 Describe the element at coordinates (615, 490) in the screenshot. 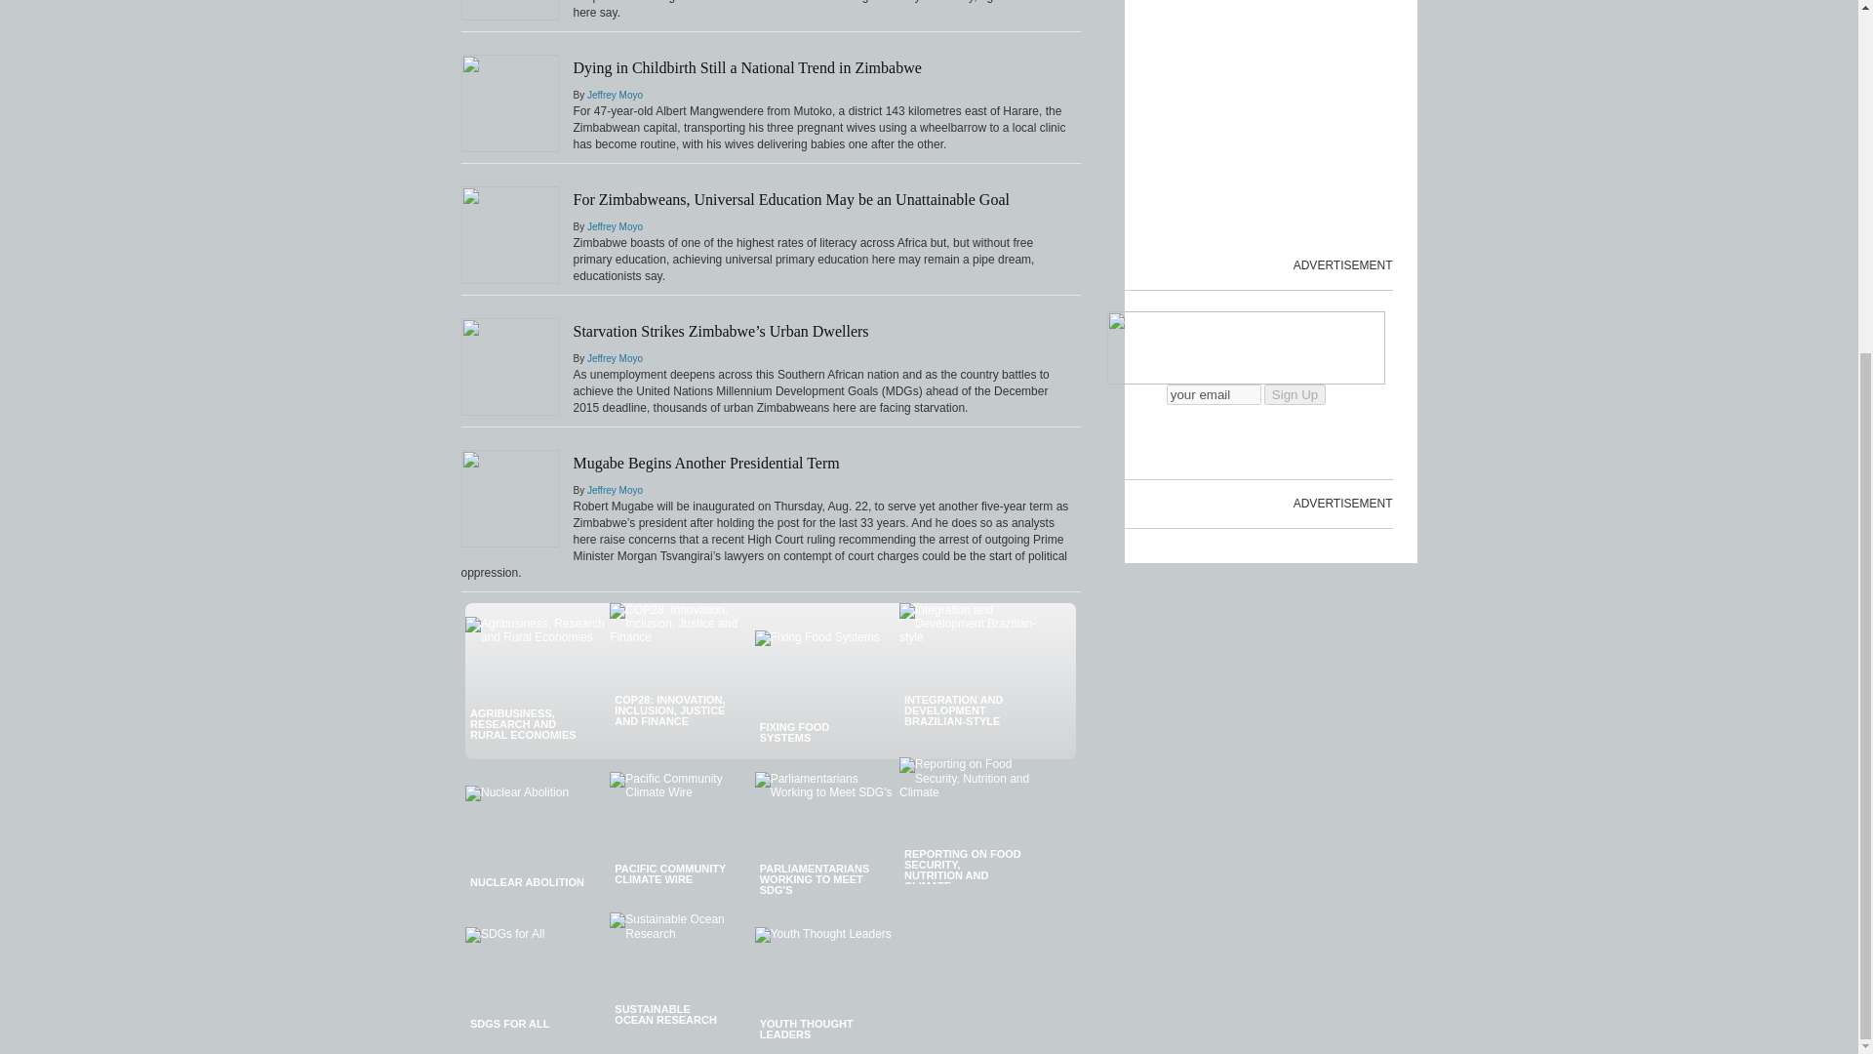

I see `Posts by Jeffrey Moyo` at that location.